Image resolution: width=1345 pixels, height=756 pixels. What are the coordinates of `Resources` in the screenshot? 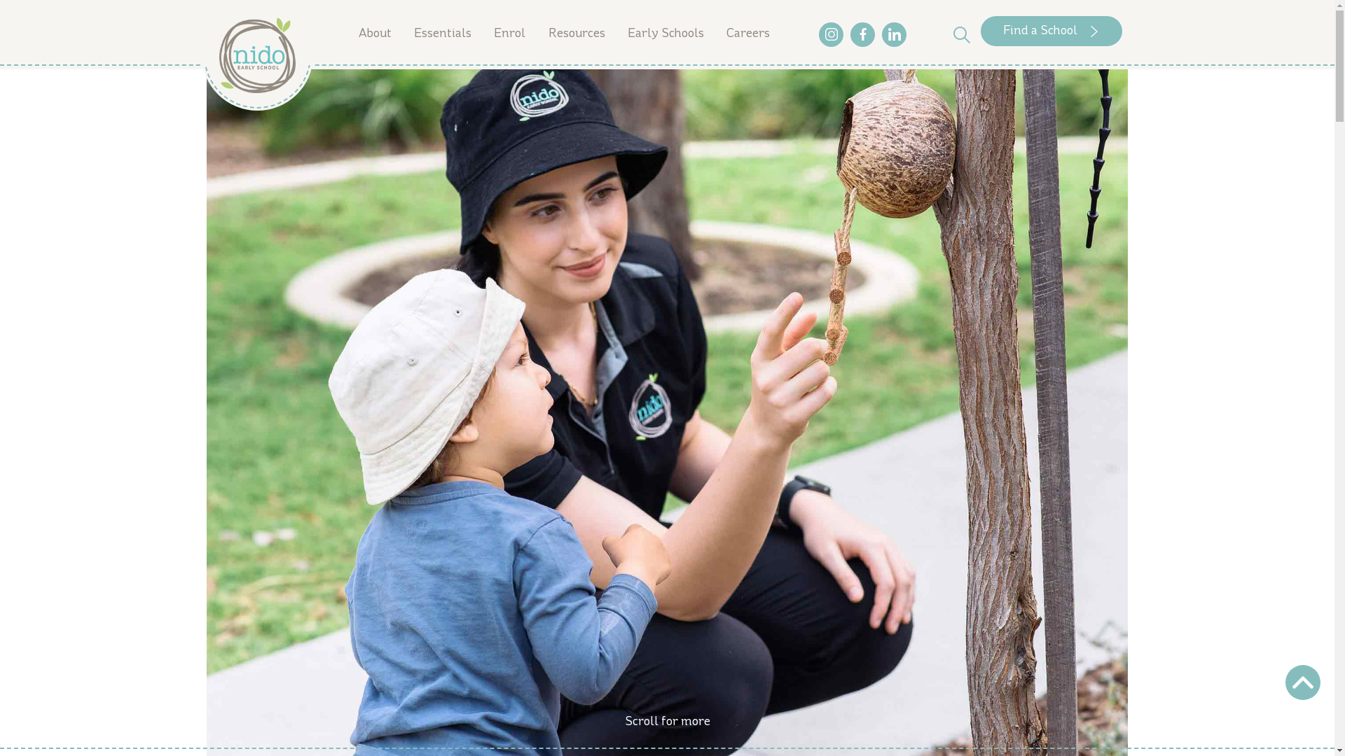 It's located at (576, 35).